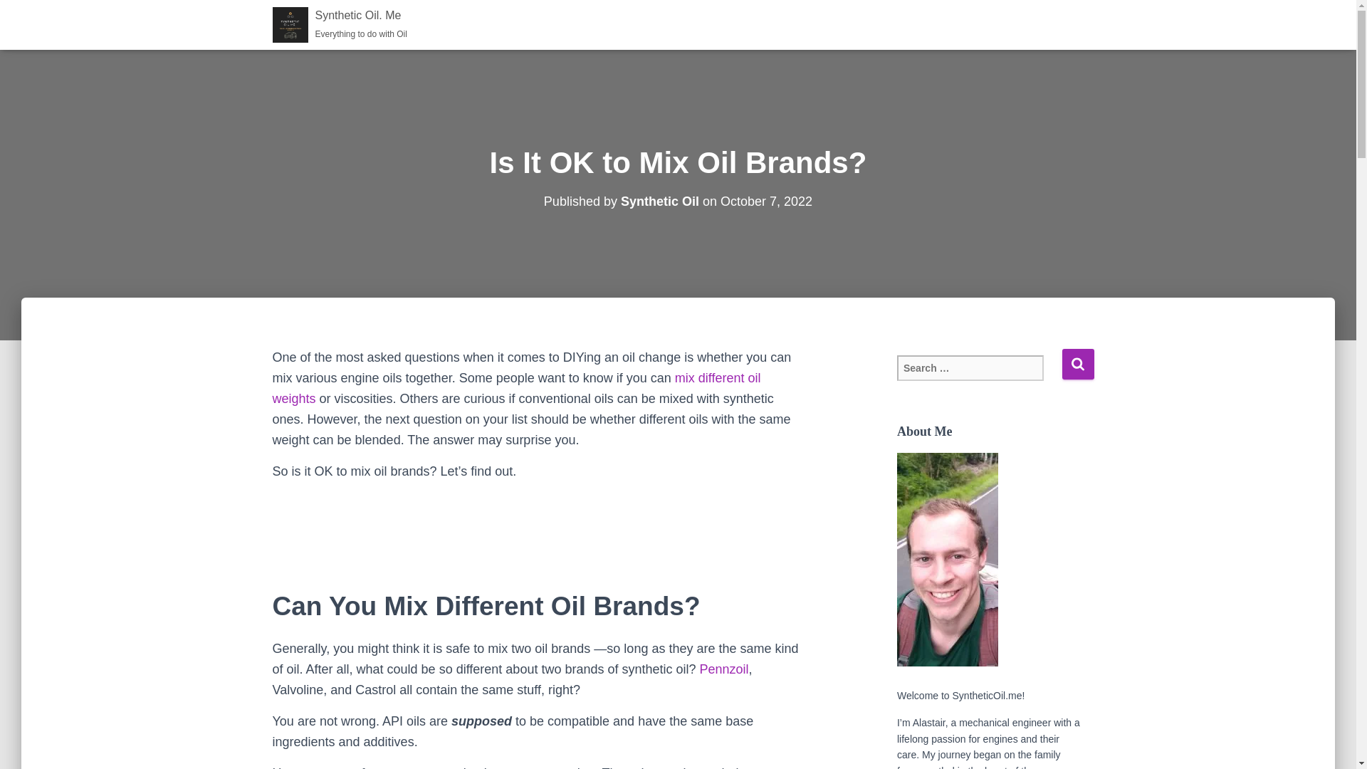 This screenshot has height=769, width=1367. I want to click on Synthetic Oil. Me, so click(340, 24).